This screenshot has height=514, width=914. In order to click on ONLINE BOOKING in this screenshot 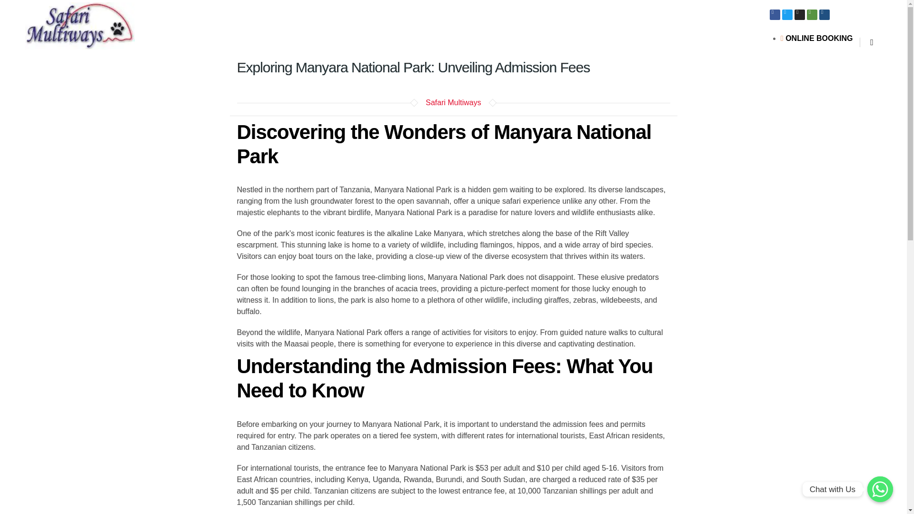, I will do `click(816, 38)`.